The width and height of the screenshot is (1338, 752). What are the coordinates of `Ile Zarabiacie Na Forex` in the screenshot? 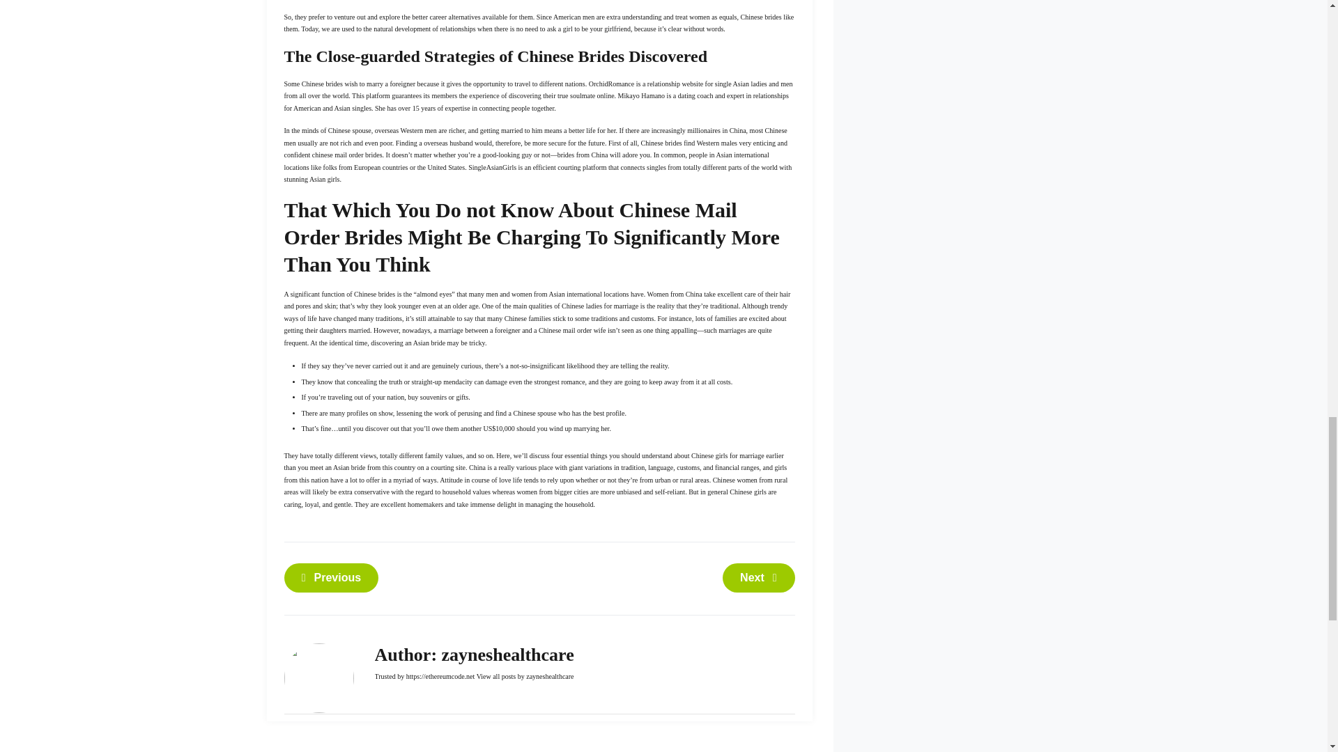 It's located at (758, 578).